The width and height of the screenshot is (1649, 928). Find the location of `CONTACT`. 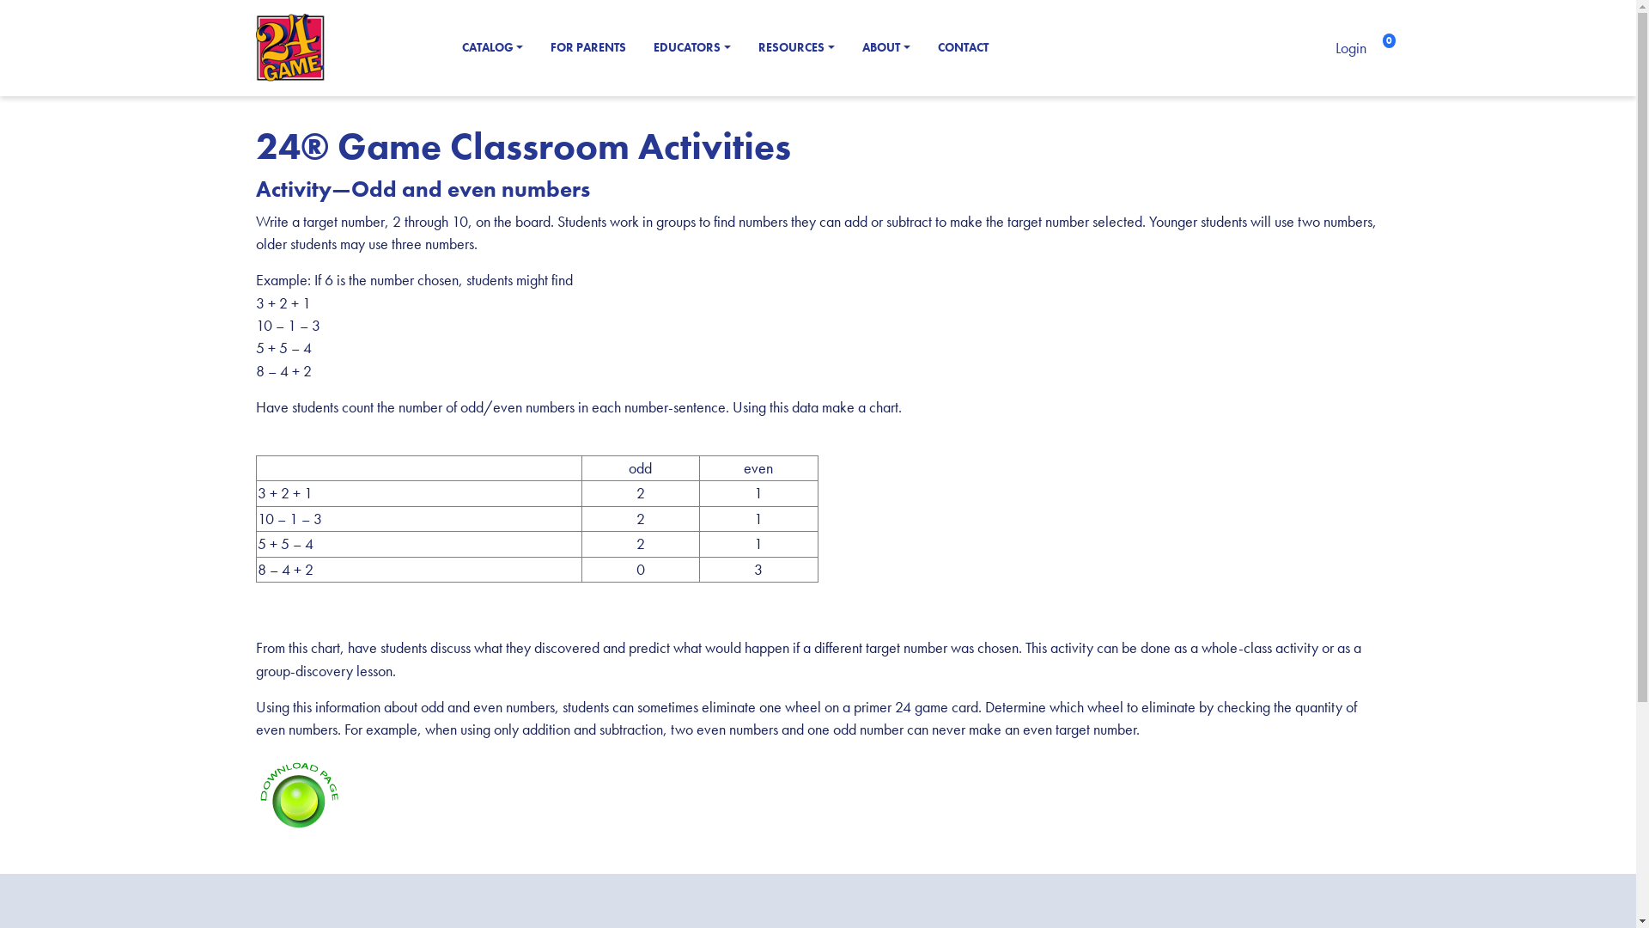

CONTACT is located at coordinates (964, 48).